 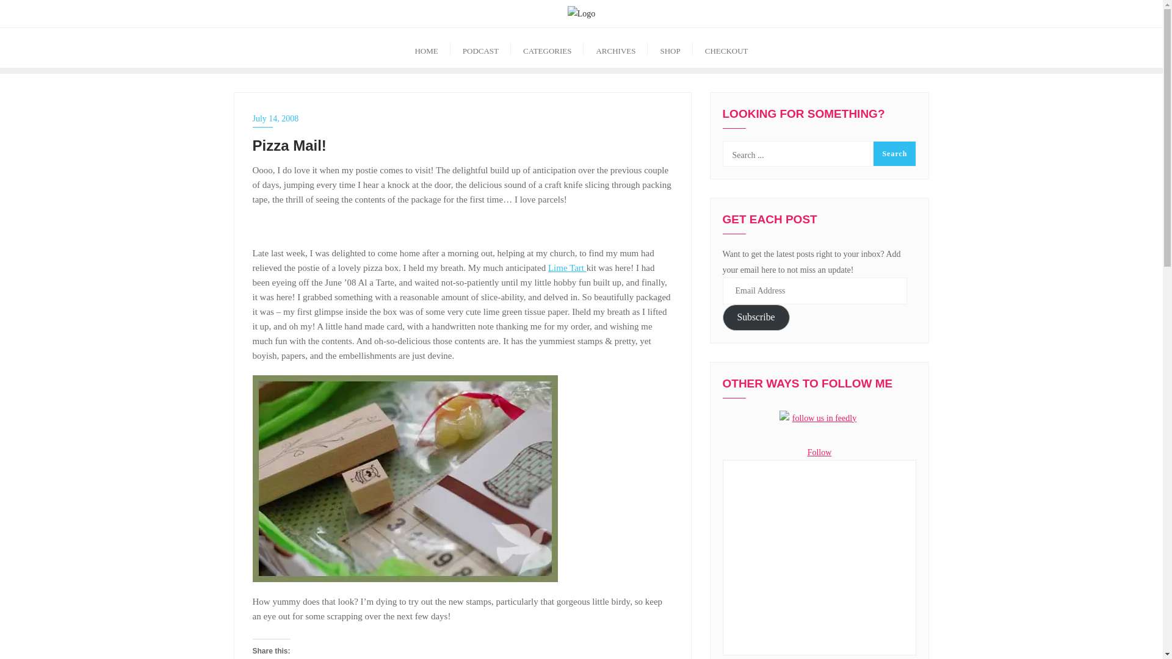 I want to click on Lime Tart, so click(x=568, y=267).